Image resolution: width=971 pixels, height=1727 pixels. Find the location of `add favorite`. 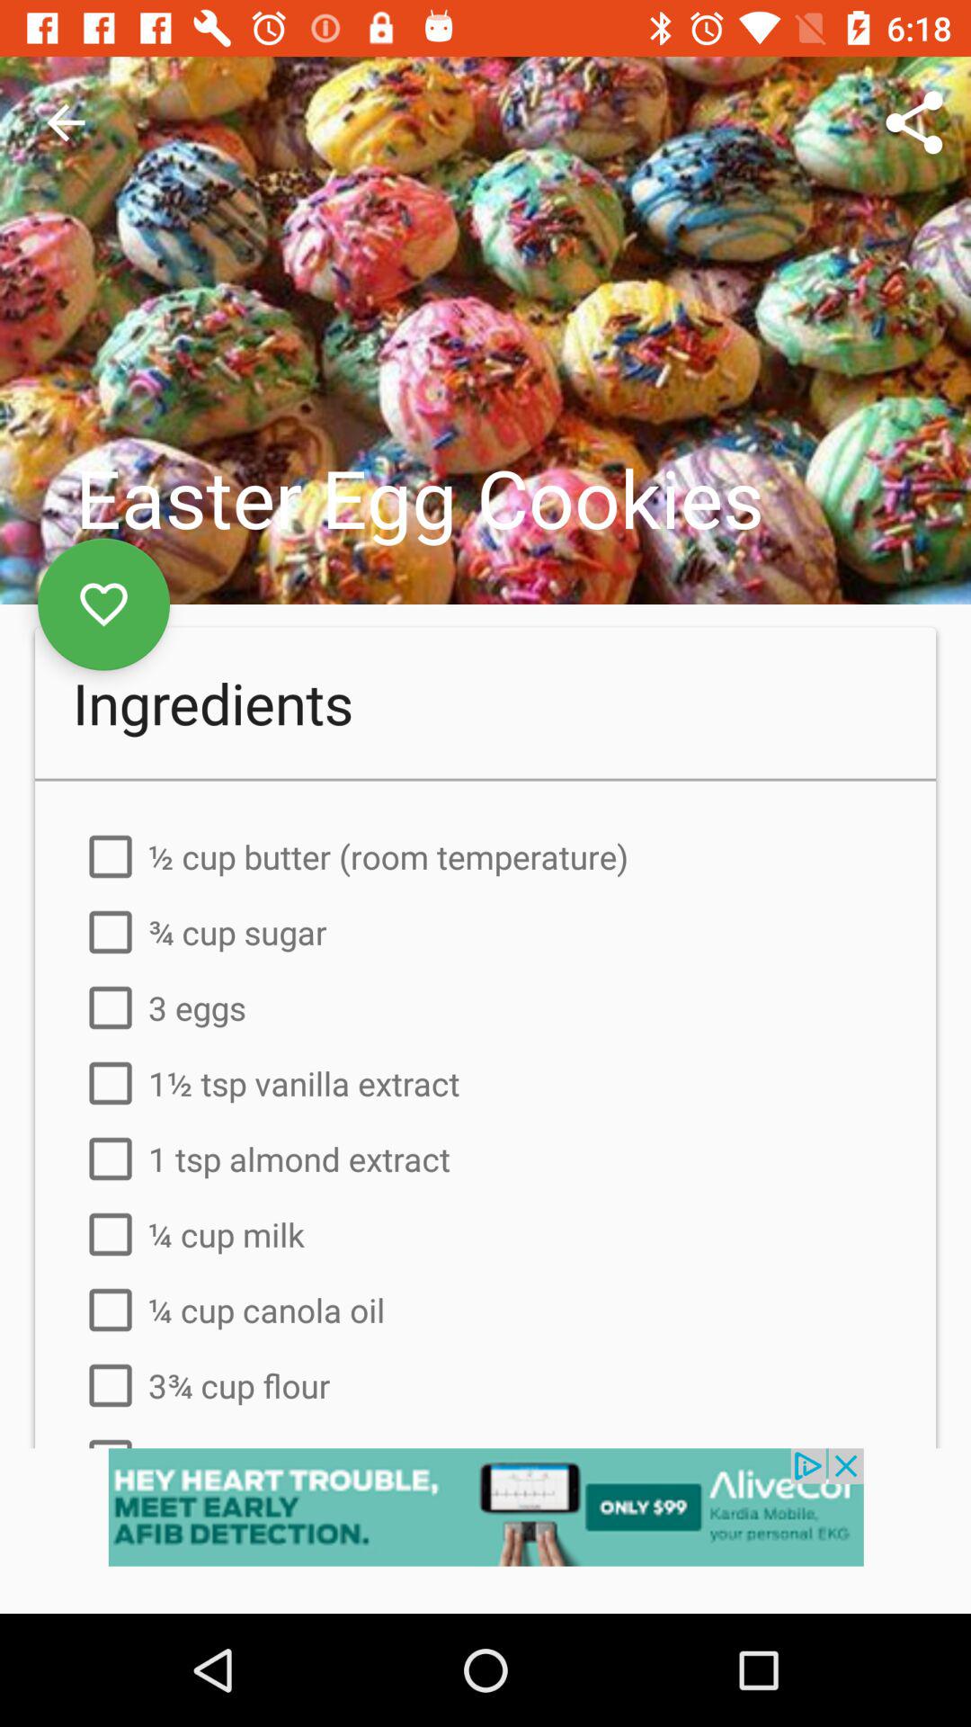

add favorite is located at coordinates (104, 604).